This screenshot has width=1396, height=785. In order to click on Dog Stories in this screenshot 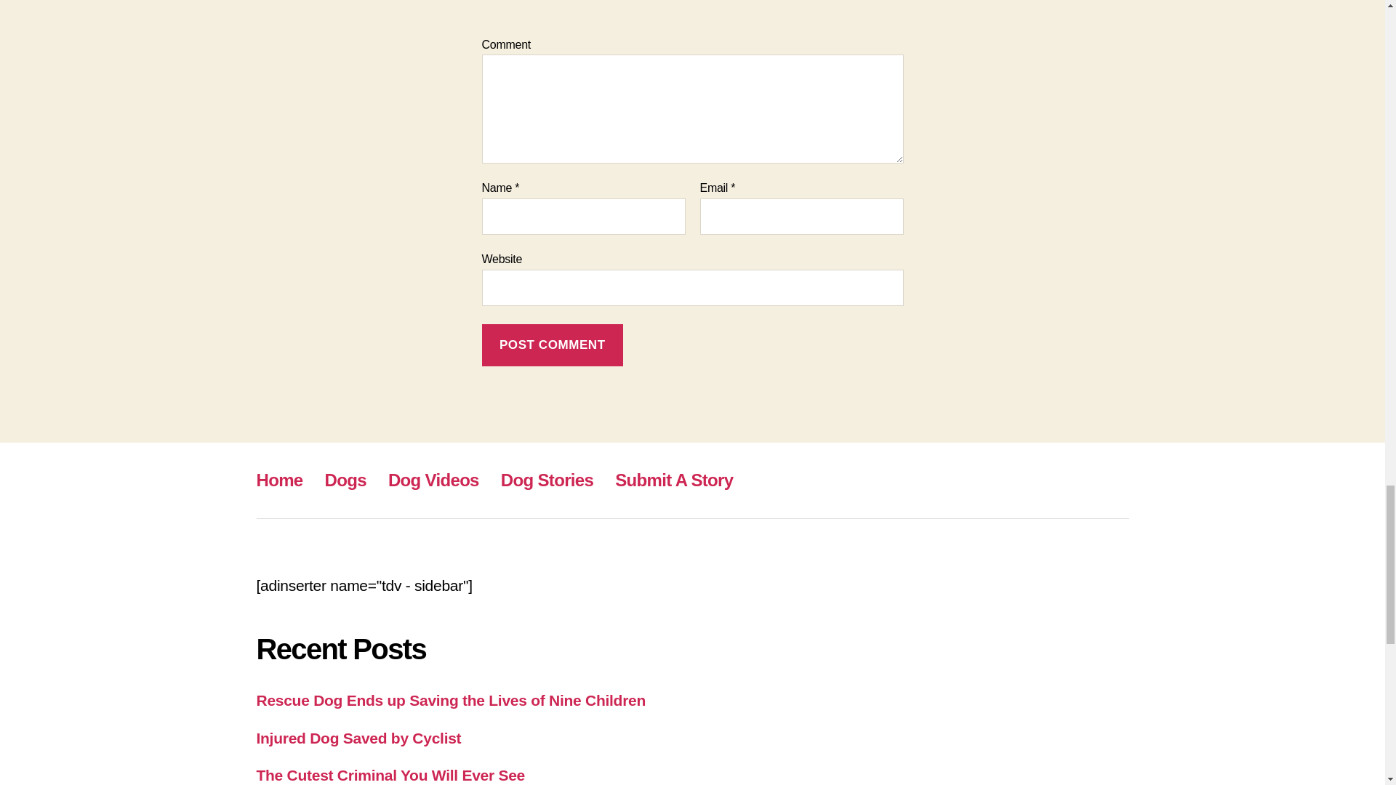, I will do `click(547, 480)`.